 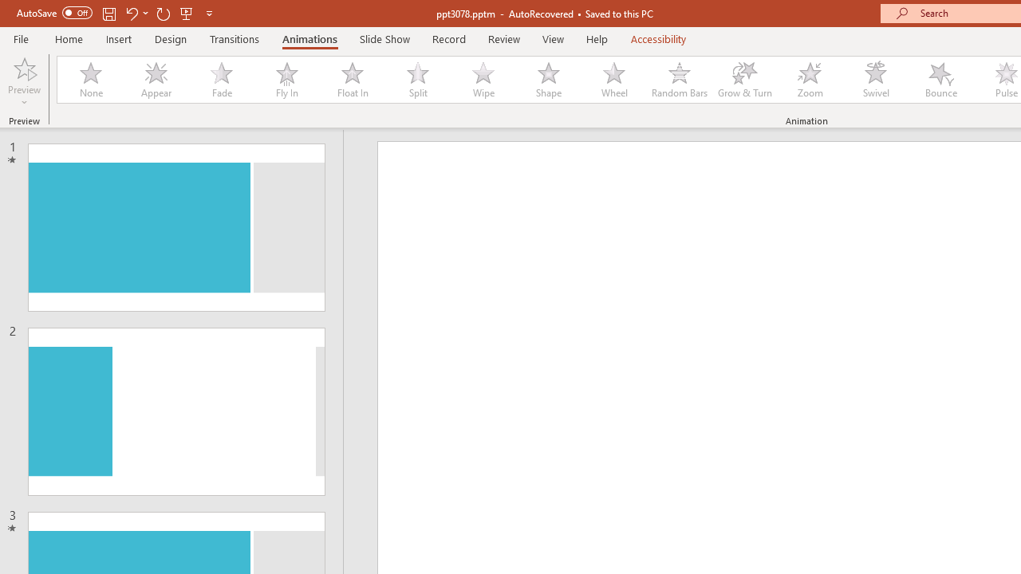 What do you see at coordinates (549, 80) in the screenshot?
I see `Shape` at bounding box center [549, 80].